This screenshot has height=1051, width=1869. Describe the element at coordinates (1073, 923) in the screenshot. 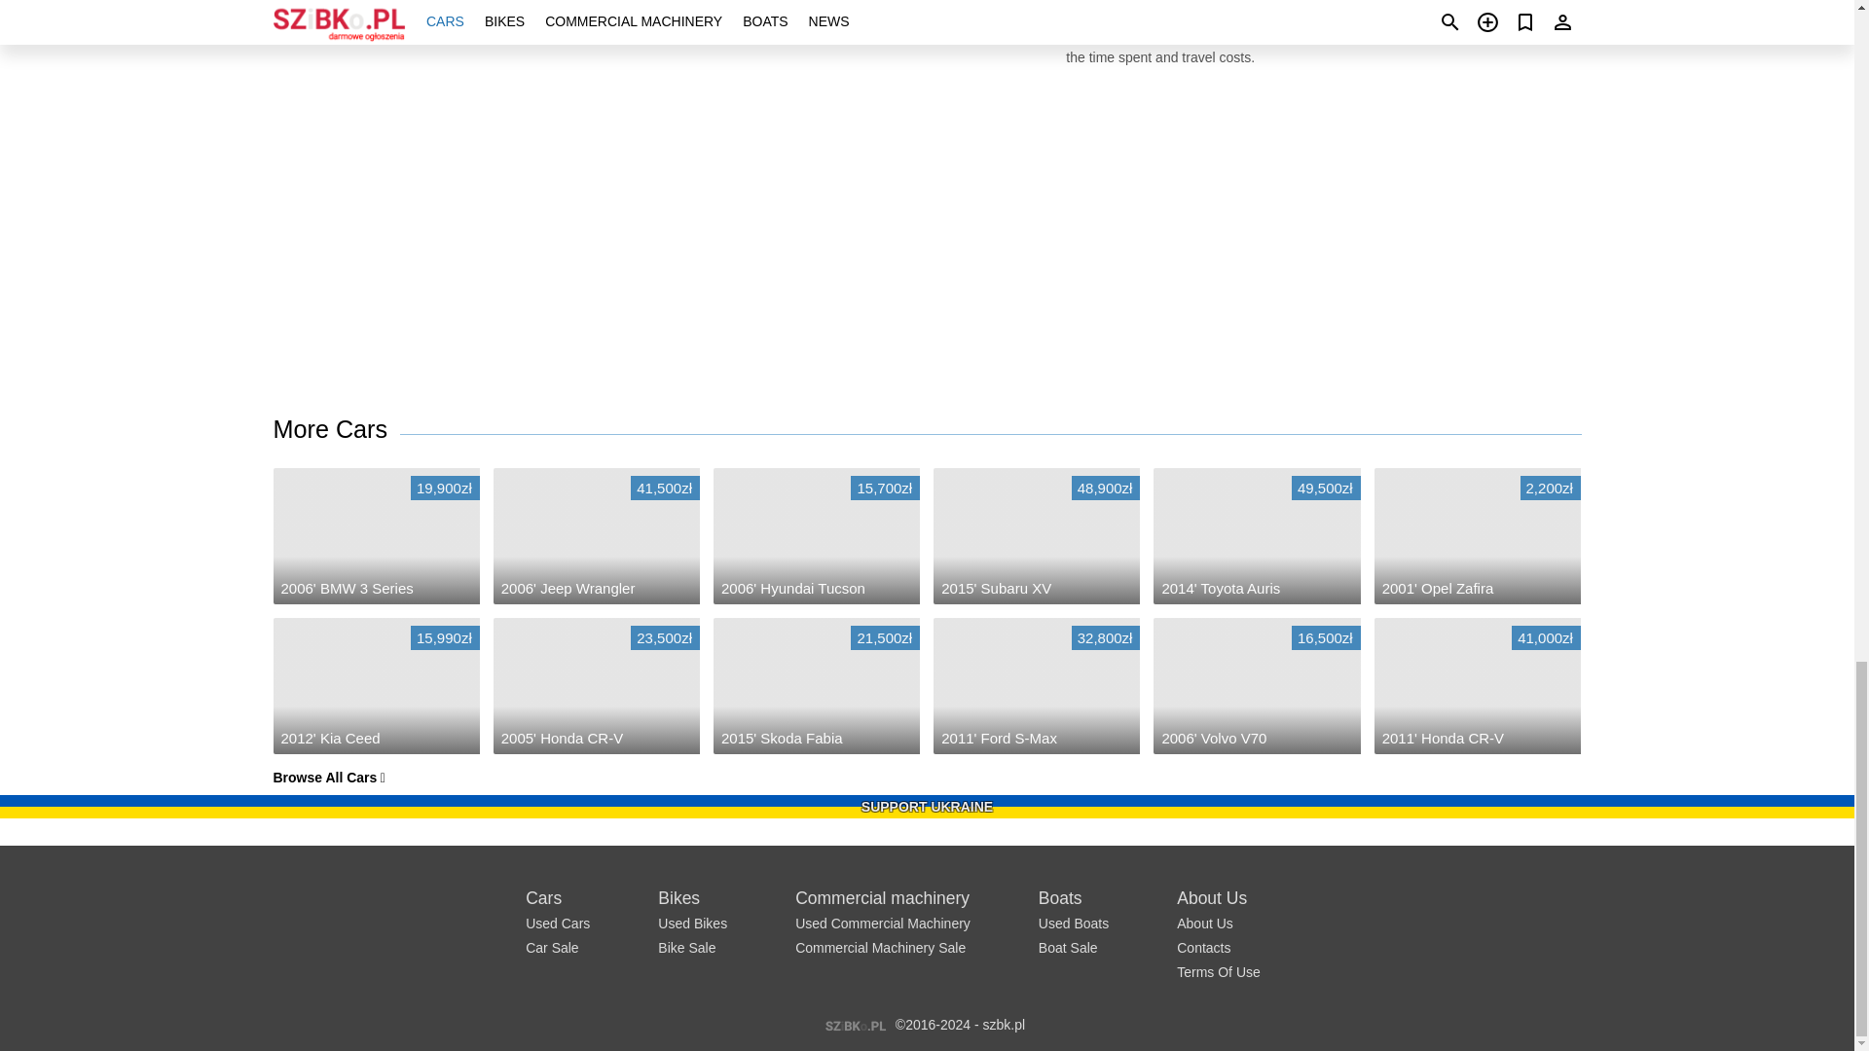

I see `Used Boats` at that location.